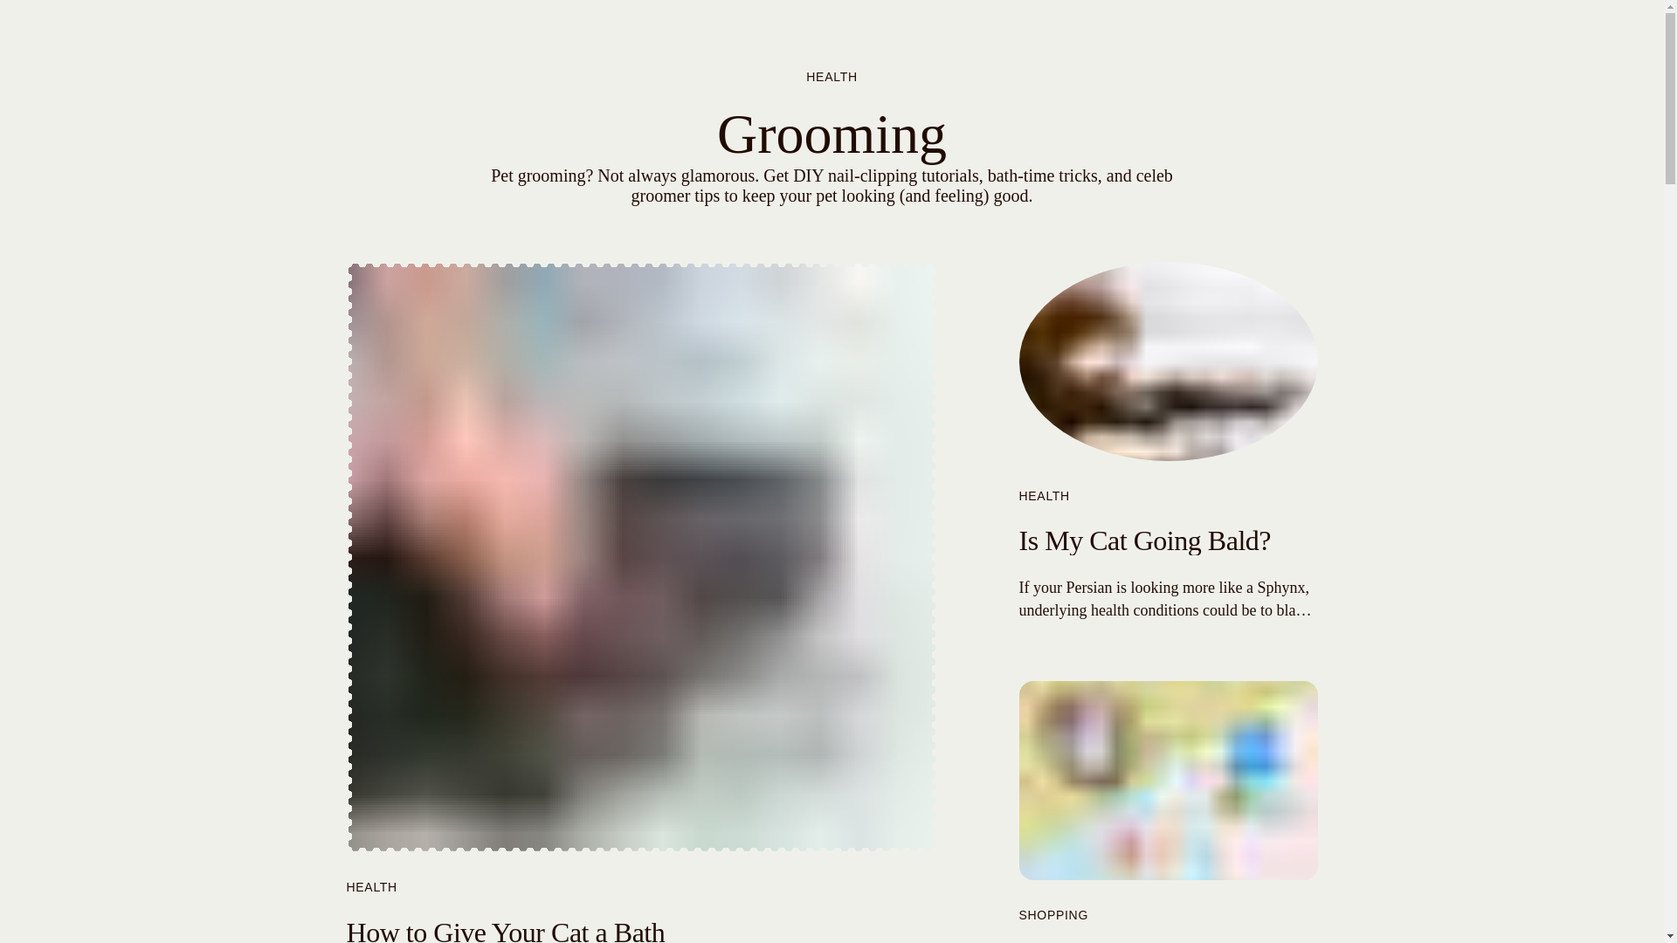  Describe the element at coordinates (1144, 540) in the screenshot. I see `Is My Cat Going Bald?` at that location.